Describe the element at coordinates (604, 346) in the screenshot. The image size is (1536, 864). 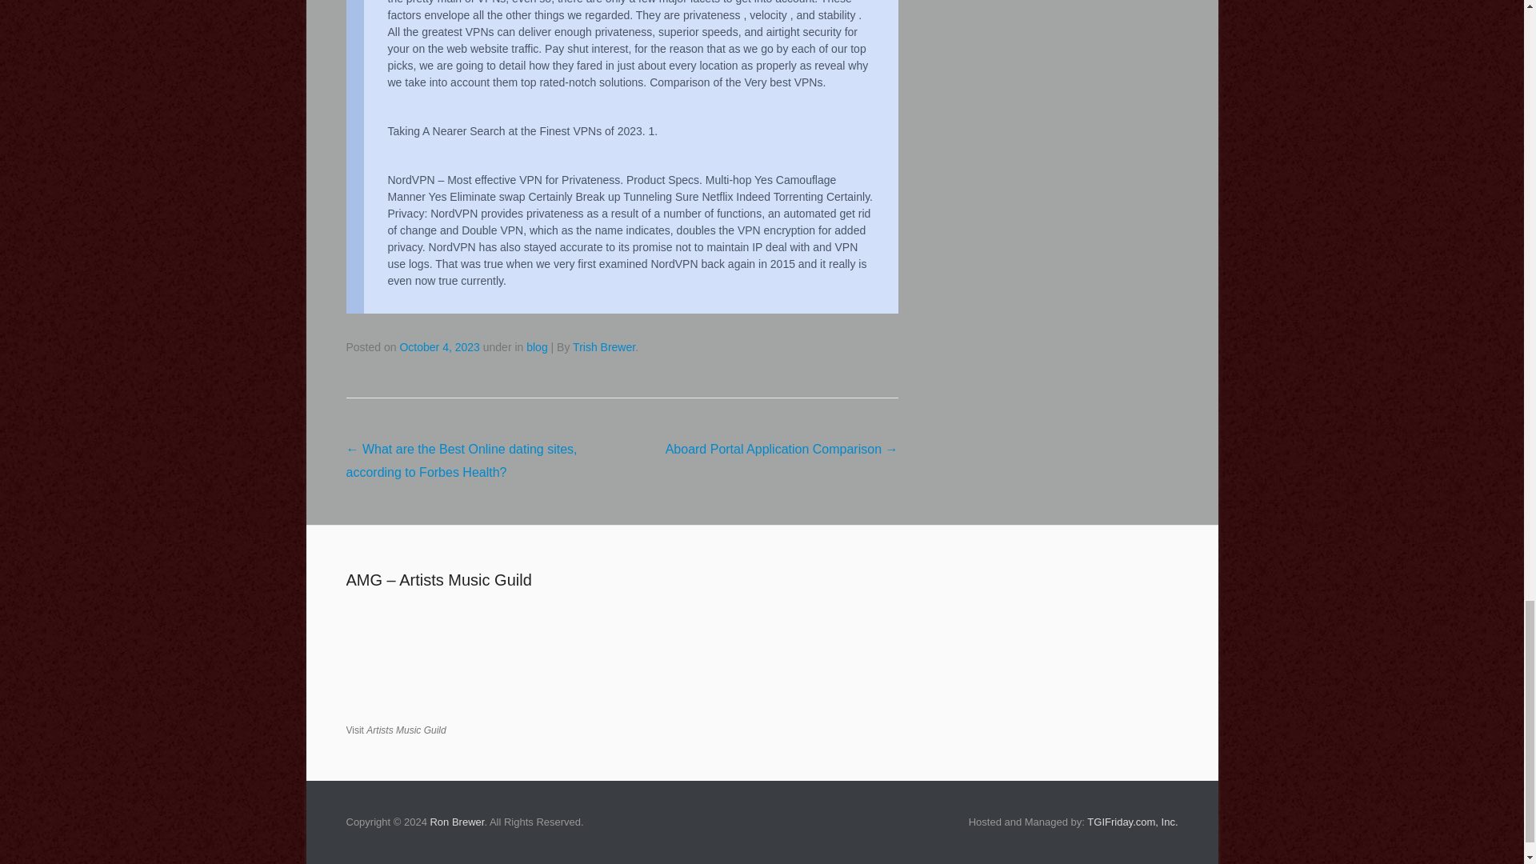
I see `Trish Brewer` at that location.